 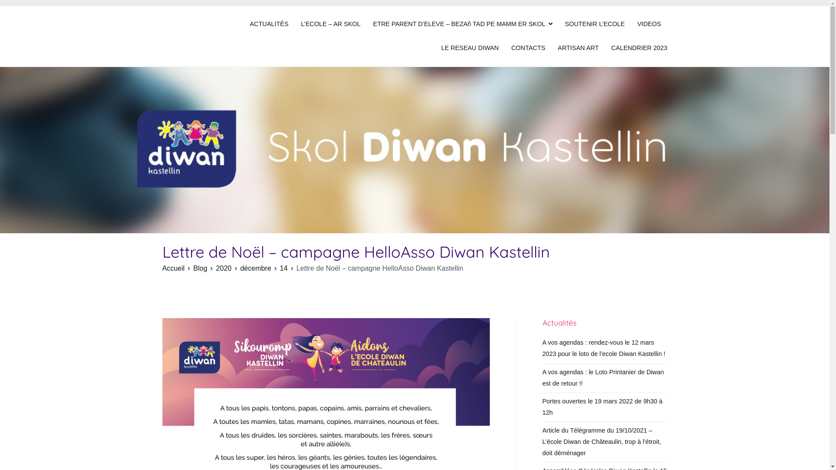 I want to click on LE RESEAU DIWAN, so click(x=470, y=48).